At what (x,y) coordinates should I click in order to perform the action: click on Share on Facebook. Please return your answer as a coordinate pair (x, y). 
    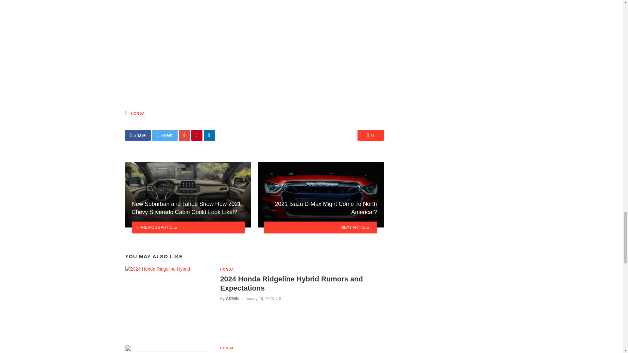
    Looking at the image, I should click on (138, 135).